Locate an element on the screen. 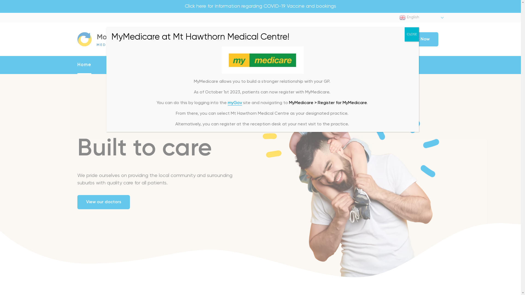  (08) 9444 1644 is located at coordinates (301, 39).